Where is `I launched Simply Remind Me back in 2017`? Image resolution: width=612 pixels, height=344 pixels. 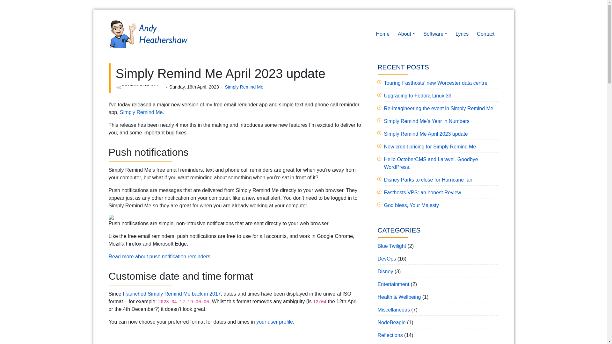
I launched Simply Remind Me back in 2017 is located at coordinates (172, 294).